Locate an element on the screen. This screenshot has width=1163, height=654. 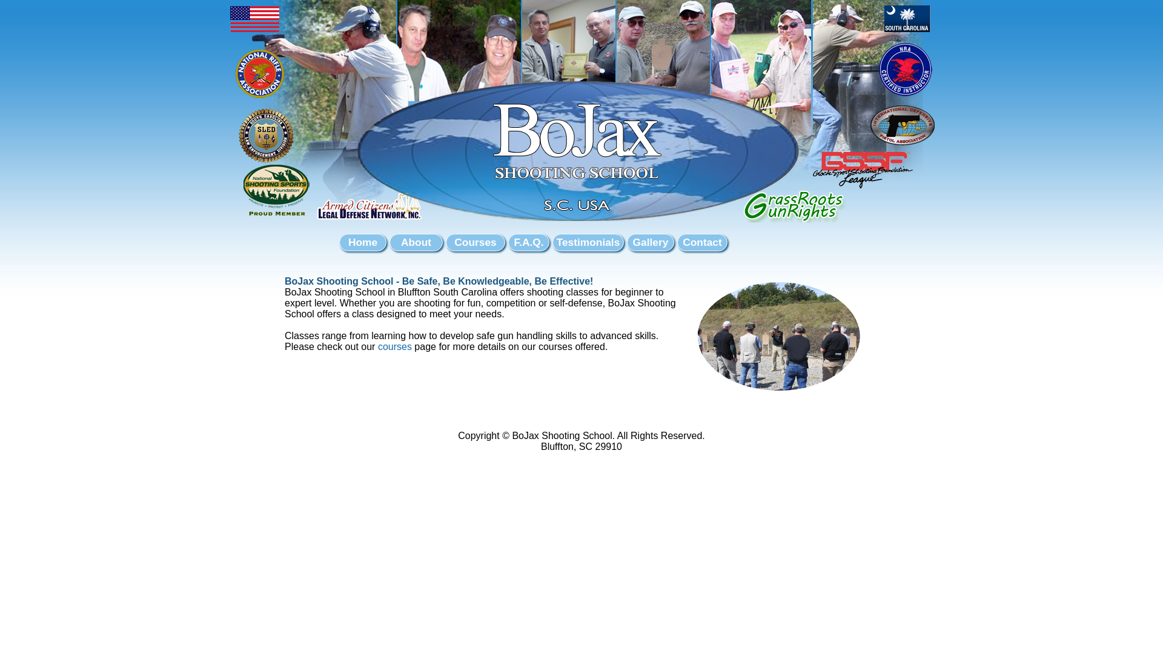
Contact is located at coordinates (703, 242).